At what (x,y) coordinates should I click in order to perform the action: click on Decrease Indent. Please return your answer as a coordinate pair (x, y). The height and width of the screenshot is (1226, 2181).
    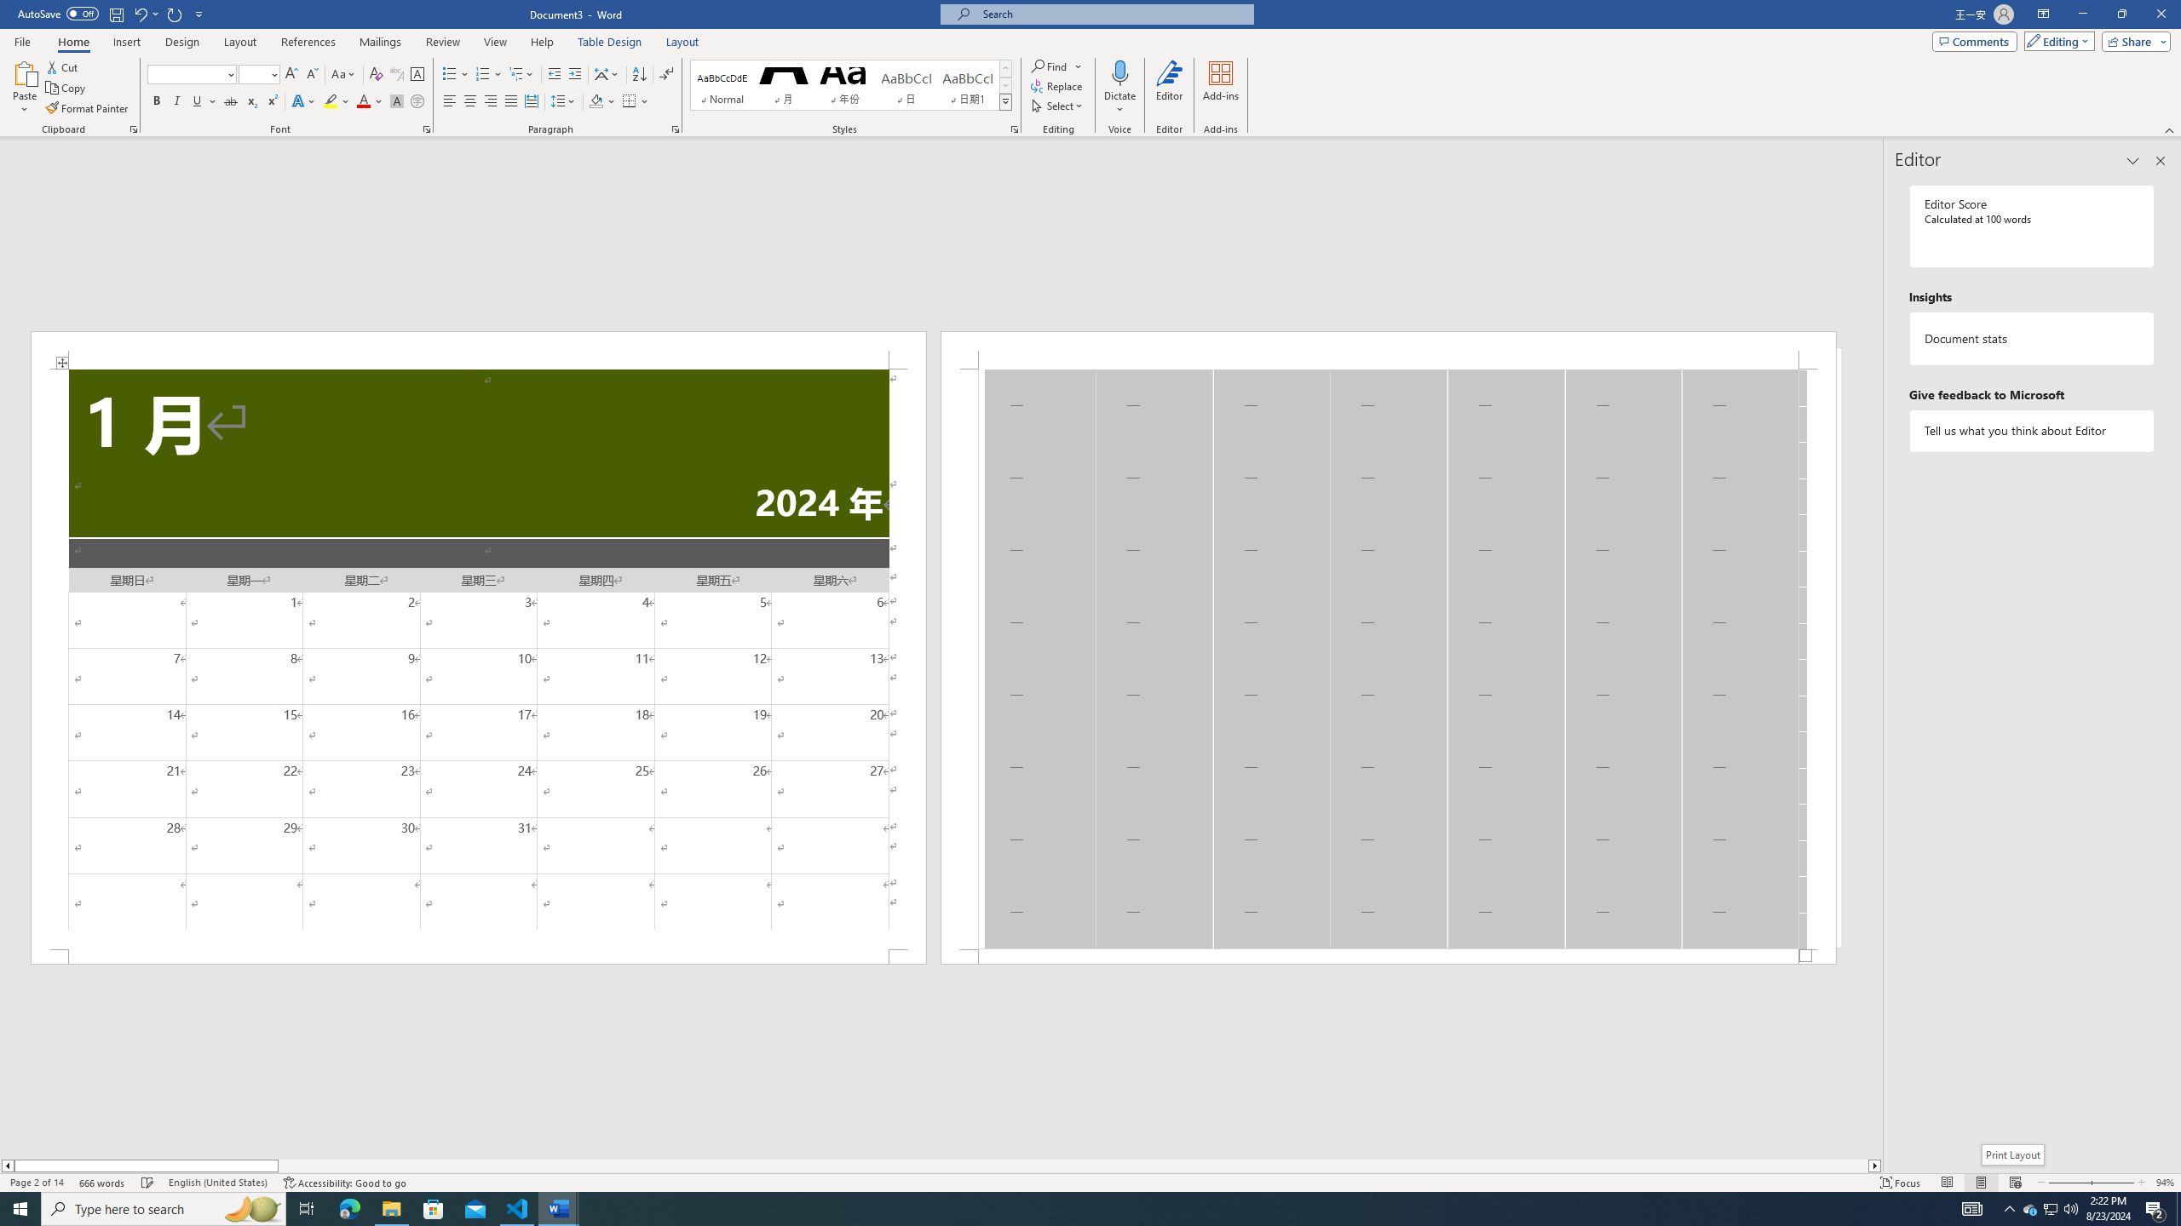
    Looking at the image, I should click on (555, 75).